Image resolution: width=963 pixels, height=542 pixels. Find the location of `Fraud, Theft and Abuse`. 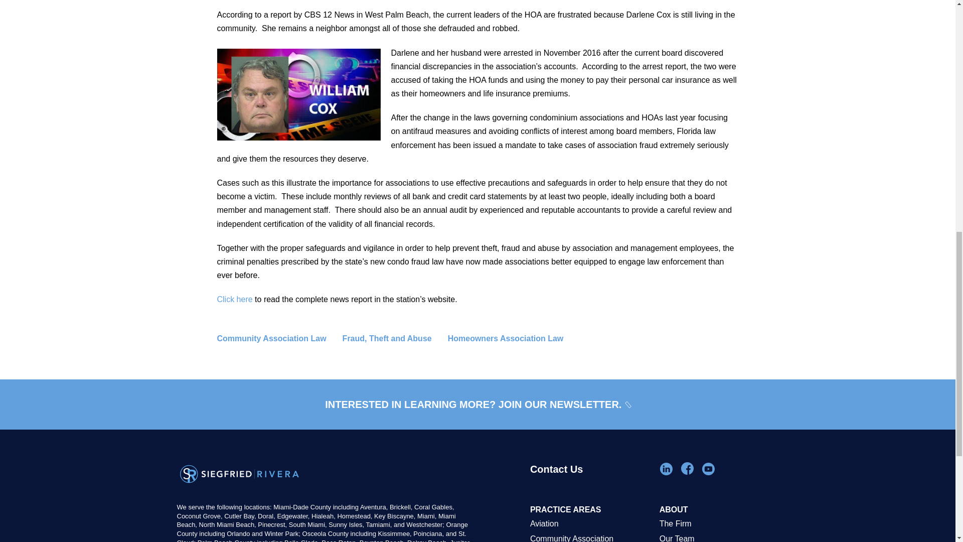

Fraud, Theft and Abuse is located at coordinates (395, 338).